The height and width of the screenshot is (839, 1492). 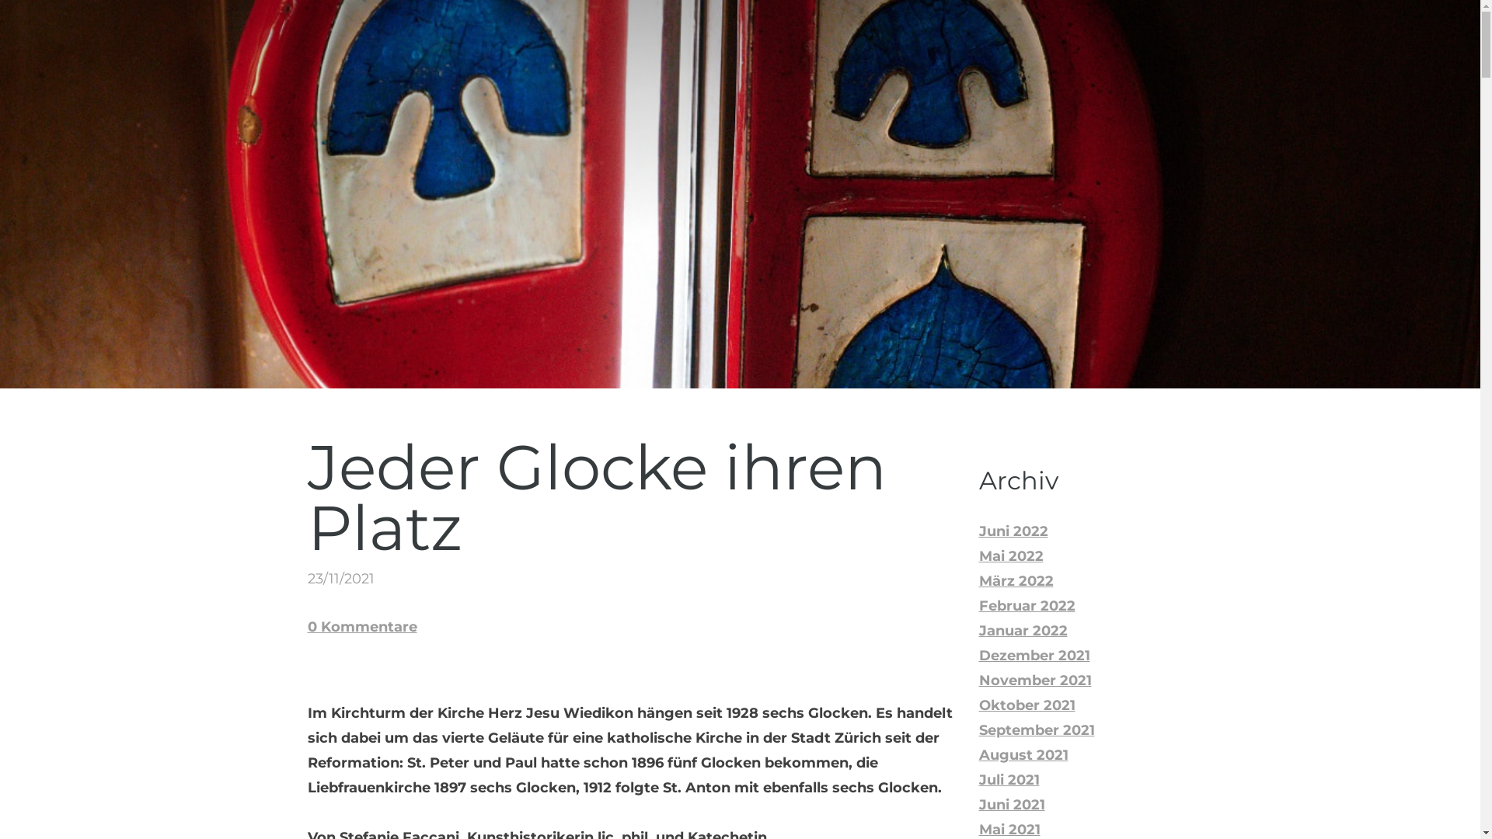 I want to click on November 2021, so click(x=1035, y=681).